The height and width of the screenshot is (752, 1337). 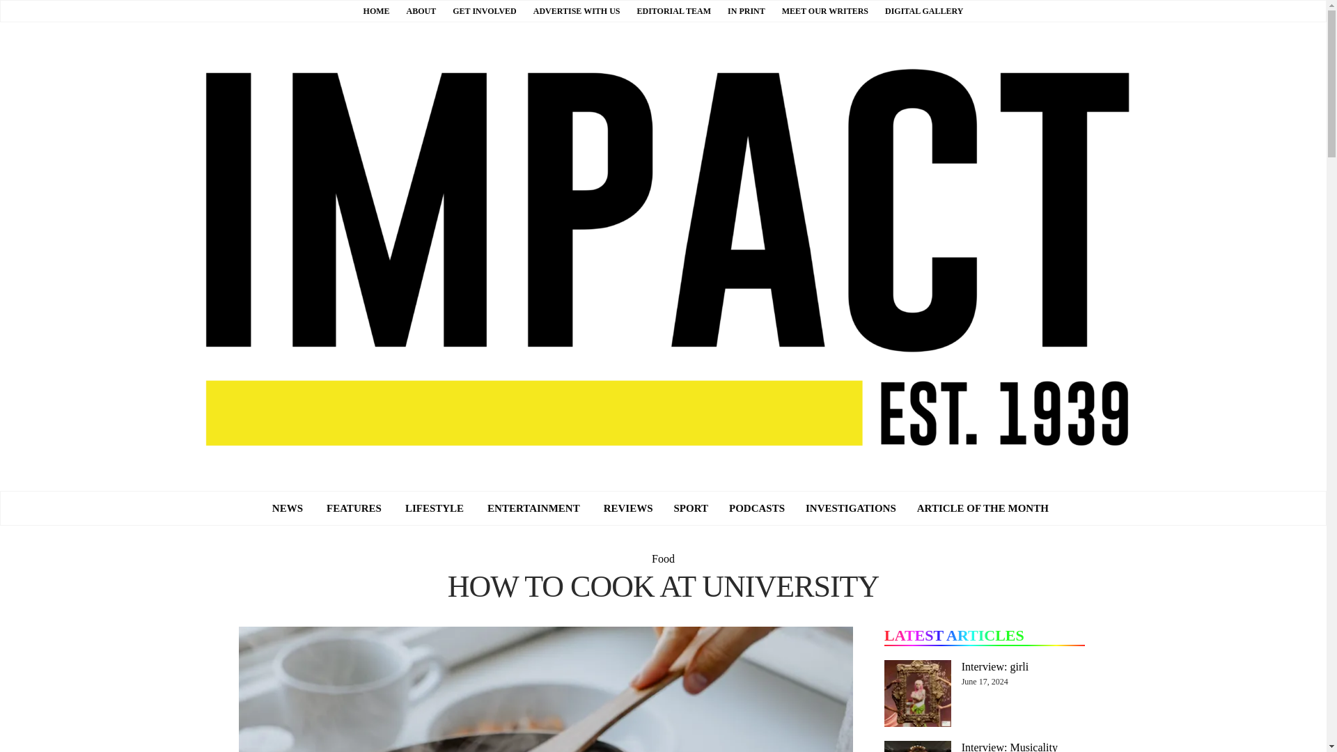 I want to click on GET INVOLVED, so click(x=485, y=10).